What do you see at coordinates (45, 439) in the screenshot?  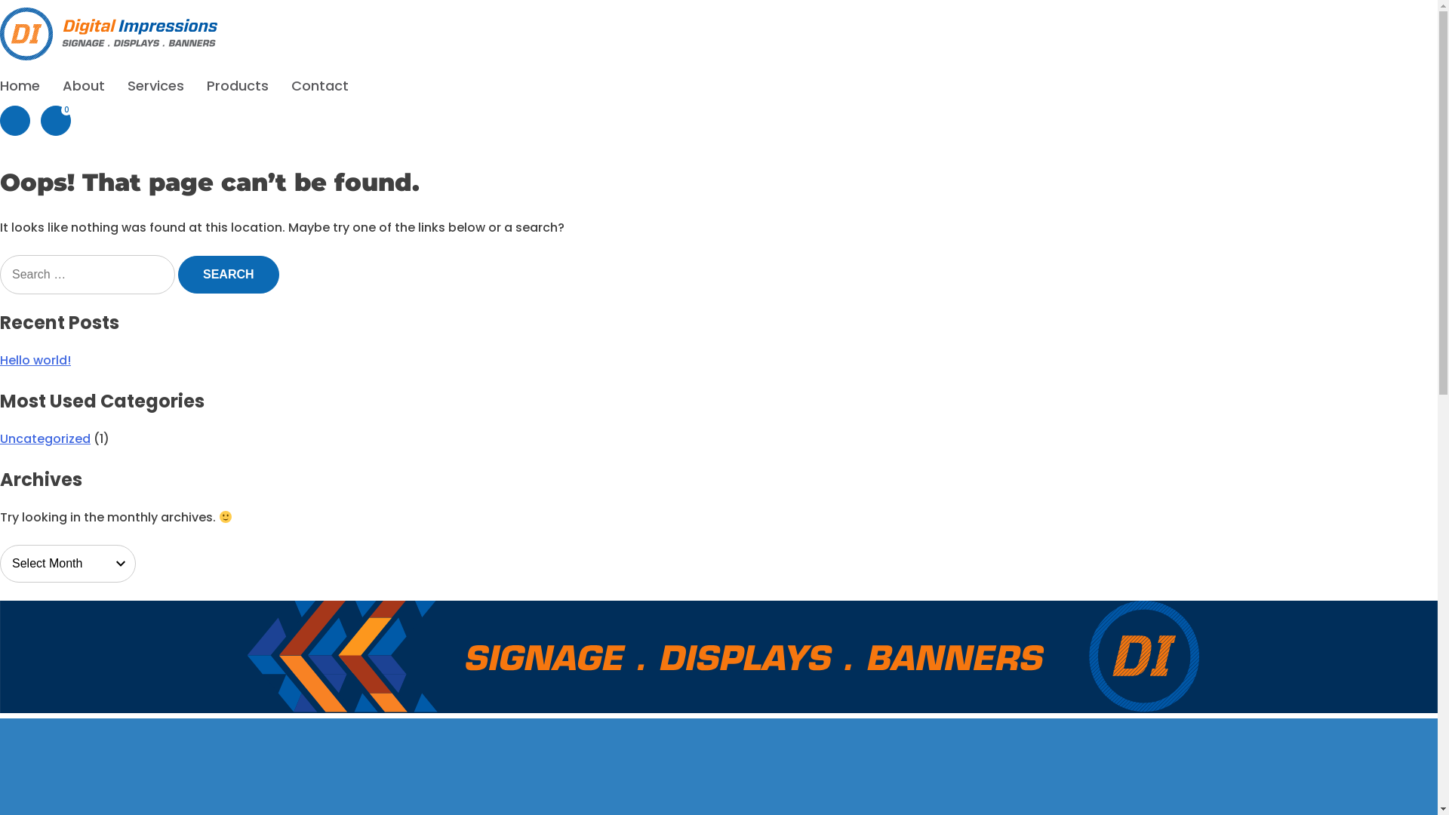 I see `Uncategorized` at bounding box center [45, 439].